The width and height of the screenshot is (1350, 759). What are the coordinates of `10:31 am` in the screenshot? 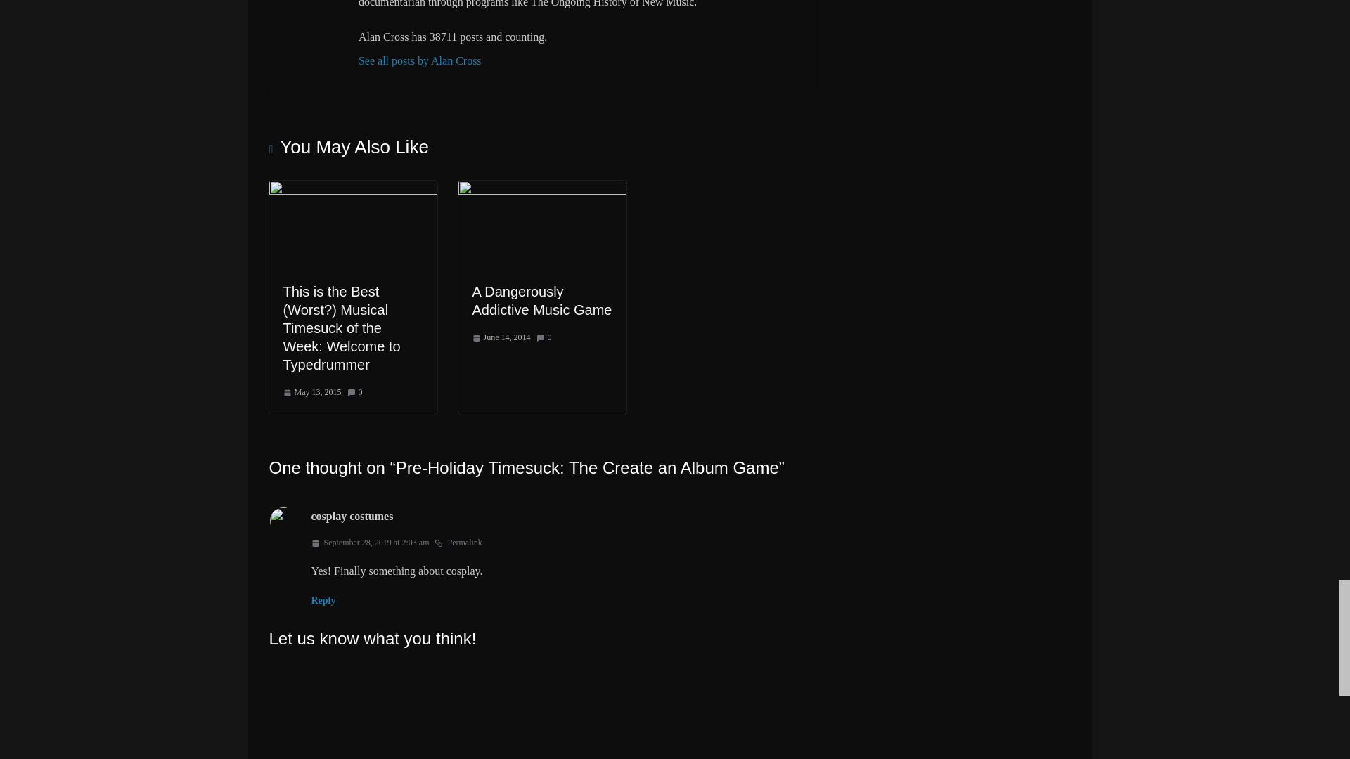 It's located at (501, 337).